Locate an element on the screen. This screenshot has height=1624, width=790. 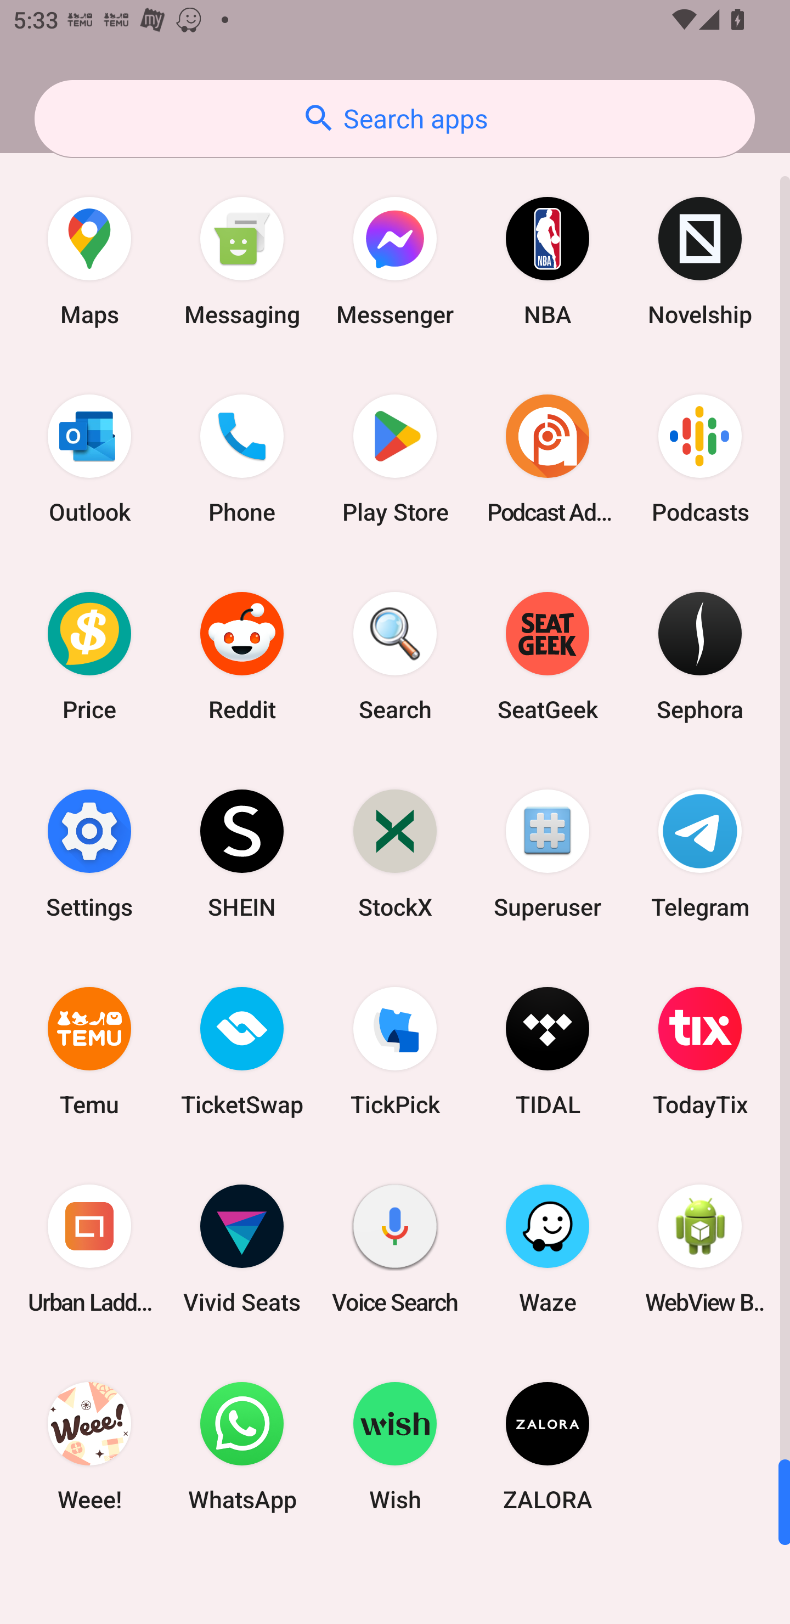
Wish is located at coordinates (395, 1446).